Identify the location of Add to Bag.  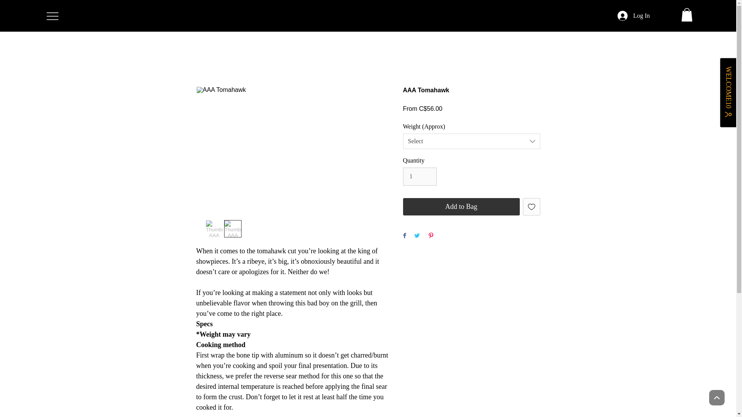
(461, 207).